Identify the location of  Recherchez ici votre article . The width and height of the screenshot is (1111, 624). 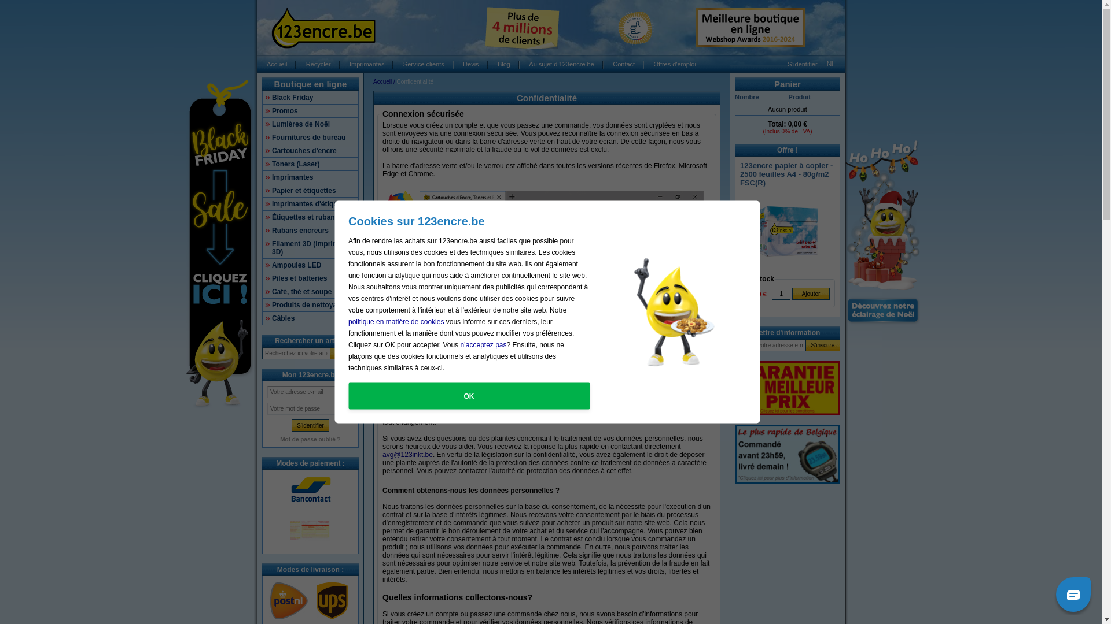
(296, 354).